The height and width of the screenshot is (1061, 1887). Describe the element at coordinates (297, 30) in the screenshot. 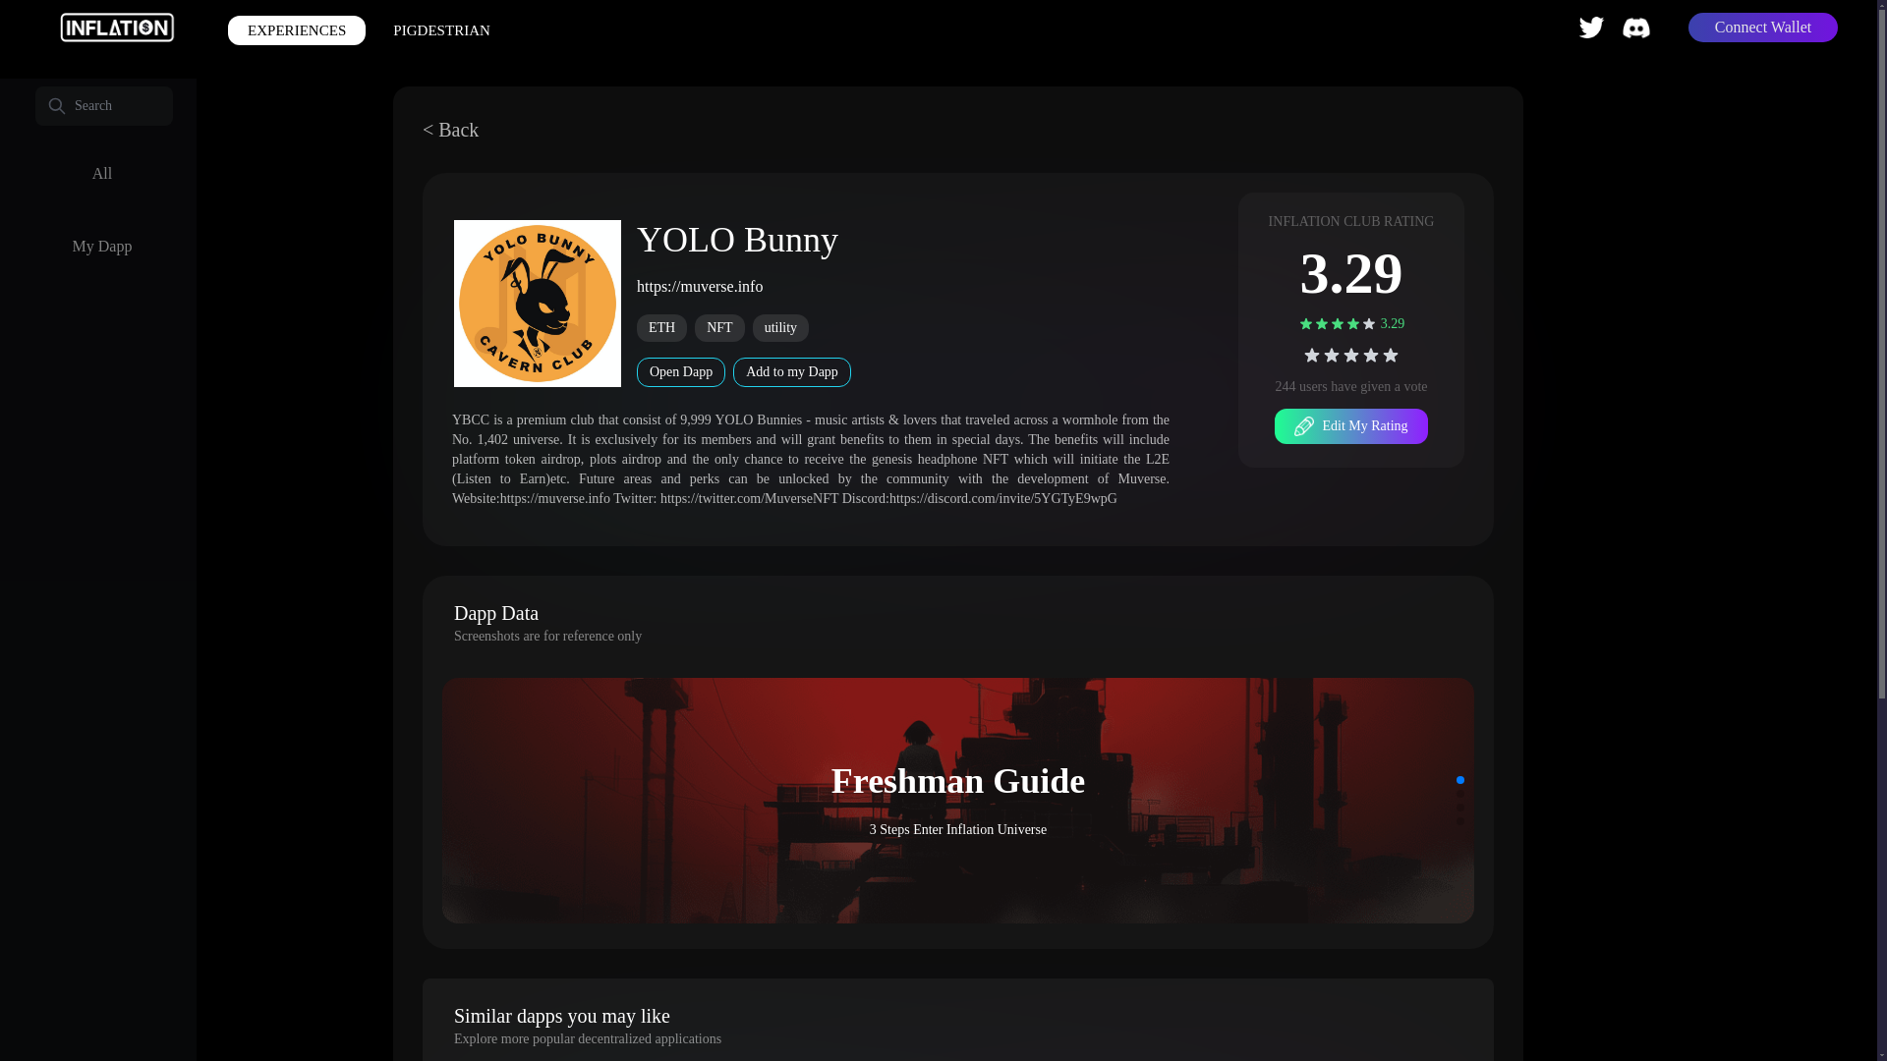

I see `EXPERIENCES` at that location.